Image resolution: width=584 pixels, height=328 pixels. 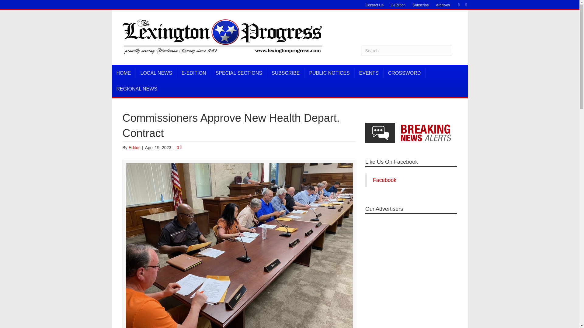 What do you see at coordinates (329, 73) in the screenshot?
I see `PUBLIC NOTICES` at bounding box center [329, 73].